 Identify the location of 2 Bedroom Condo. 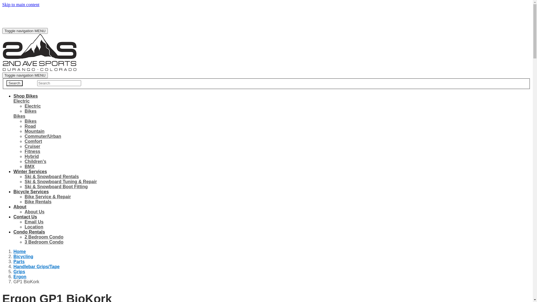
(44, 237).